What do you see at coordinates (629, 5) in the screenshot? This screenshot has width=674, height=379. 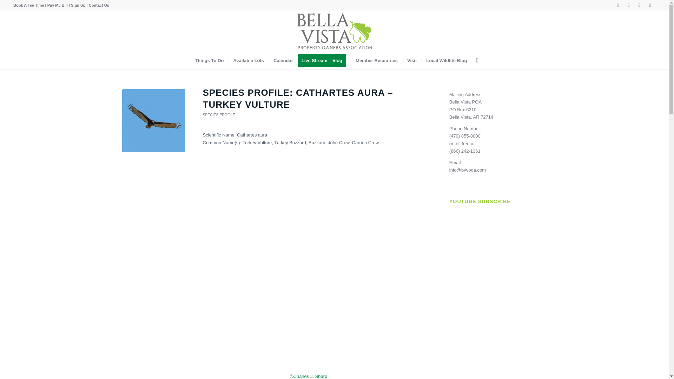 I see `Instagram` at bounding box center [629, 5].